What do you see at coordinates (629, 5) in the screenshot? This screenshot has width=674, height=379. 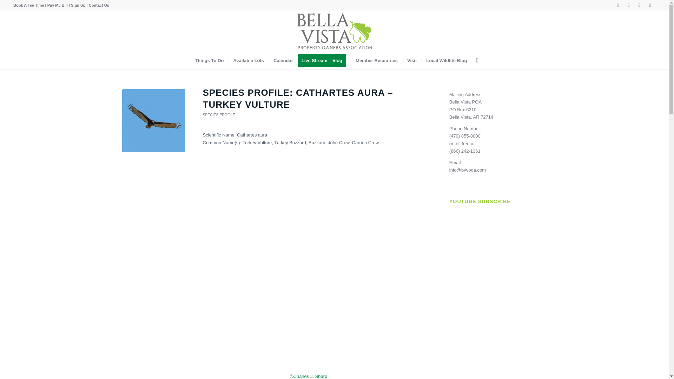 I see `Instagram` at bounding box center [629, 5].